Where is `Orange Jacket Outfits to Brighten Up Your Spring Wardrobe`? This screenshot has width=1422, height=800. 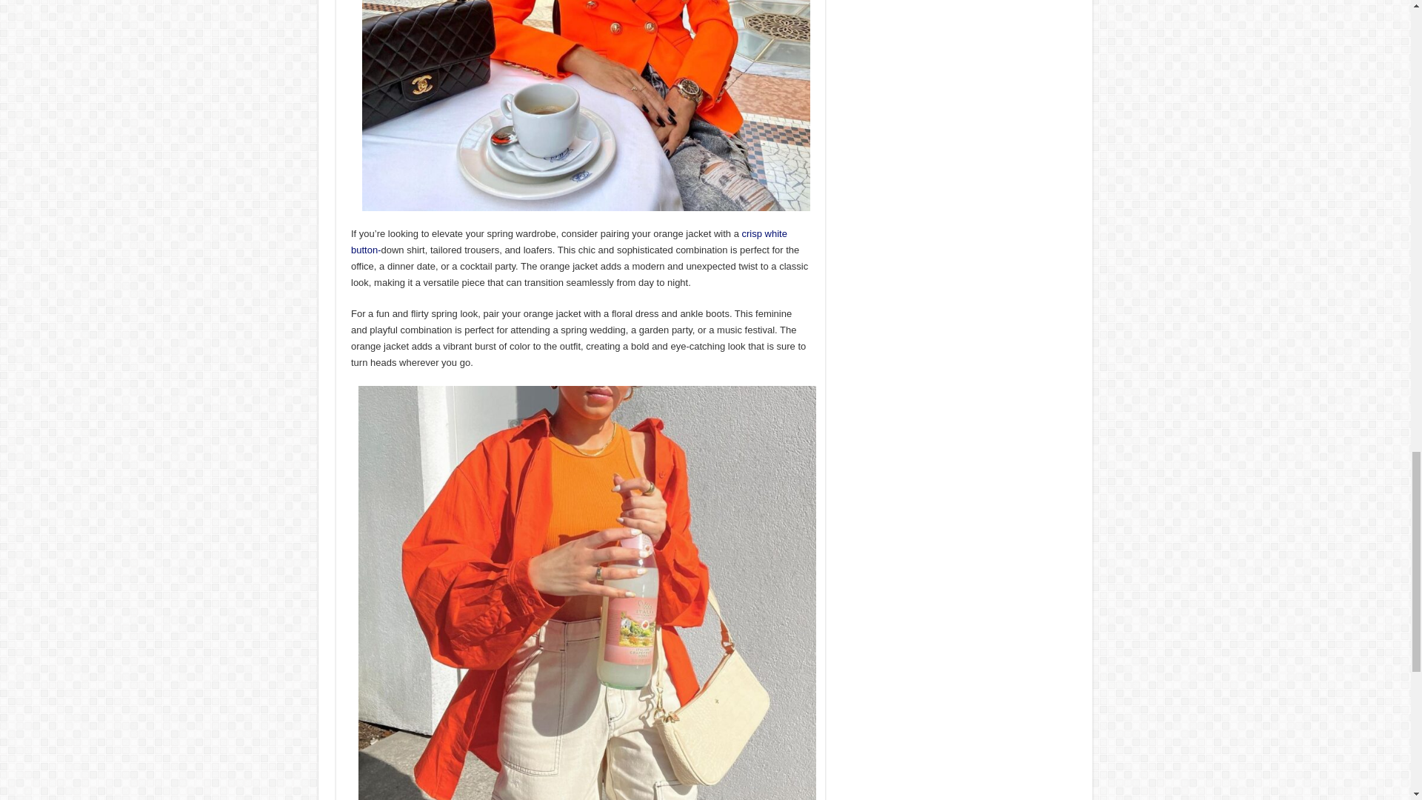 Orange Jacket Outfits to Brighten Up Your Spring Wardrobe is located at coordinates (587, 105).